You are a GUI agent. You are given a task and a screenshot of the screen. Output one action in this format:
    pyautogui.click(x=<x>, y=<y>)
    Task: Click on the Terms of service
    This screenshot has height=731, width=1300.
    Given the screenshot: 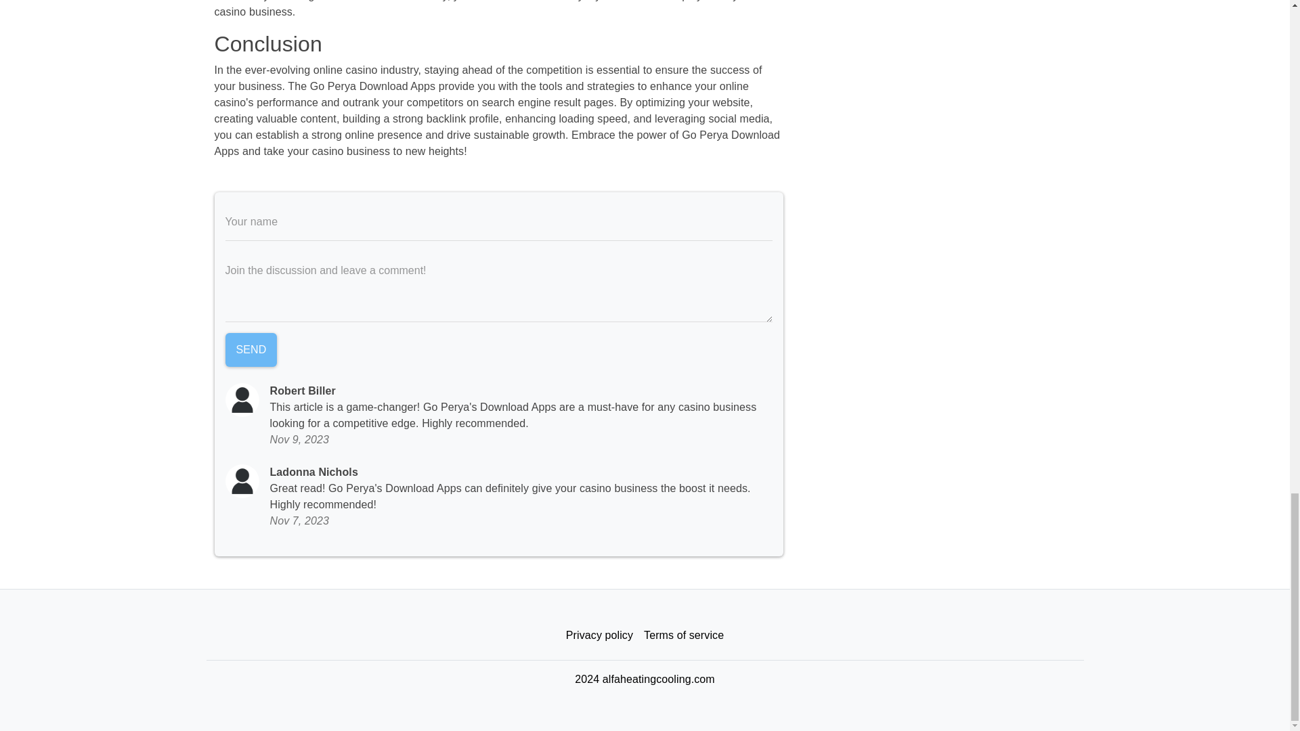 What is the action you would take?
    pyautogui.click(x=684, y=636)
    